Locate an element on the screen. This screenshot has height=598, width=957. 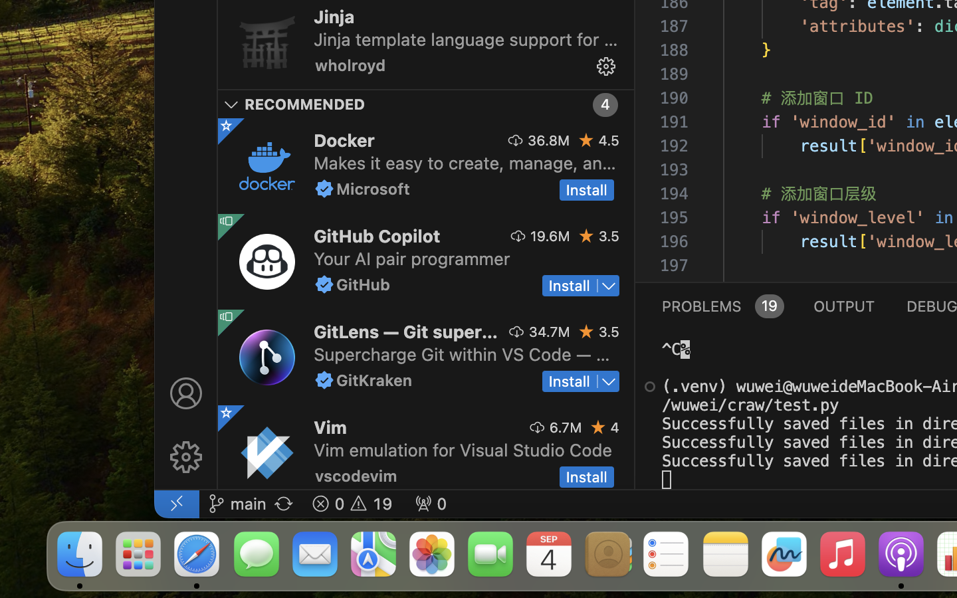
GitKraken is located at coordinates (375, 380).